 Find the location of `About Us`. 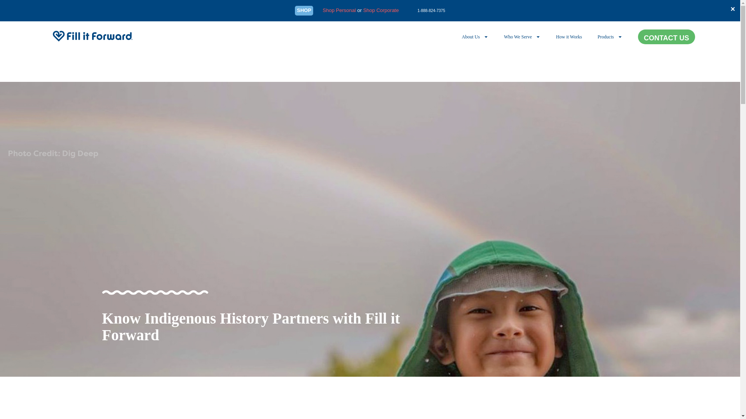

About Us is located at coordinates (475, 36).